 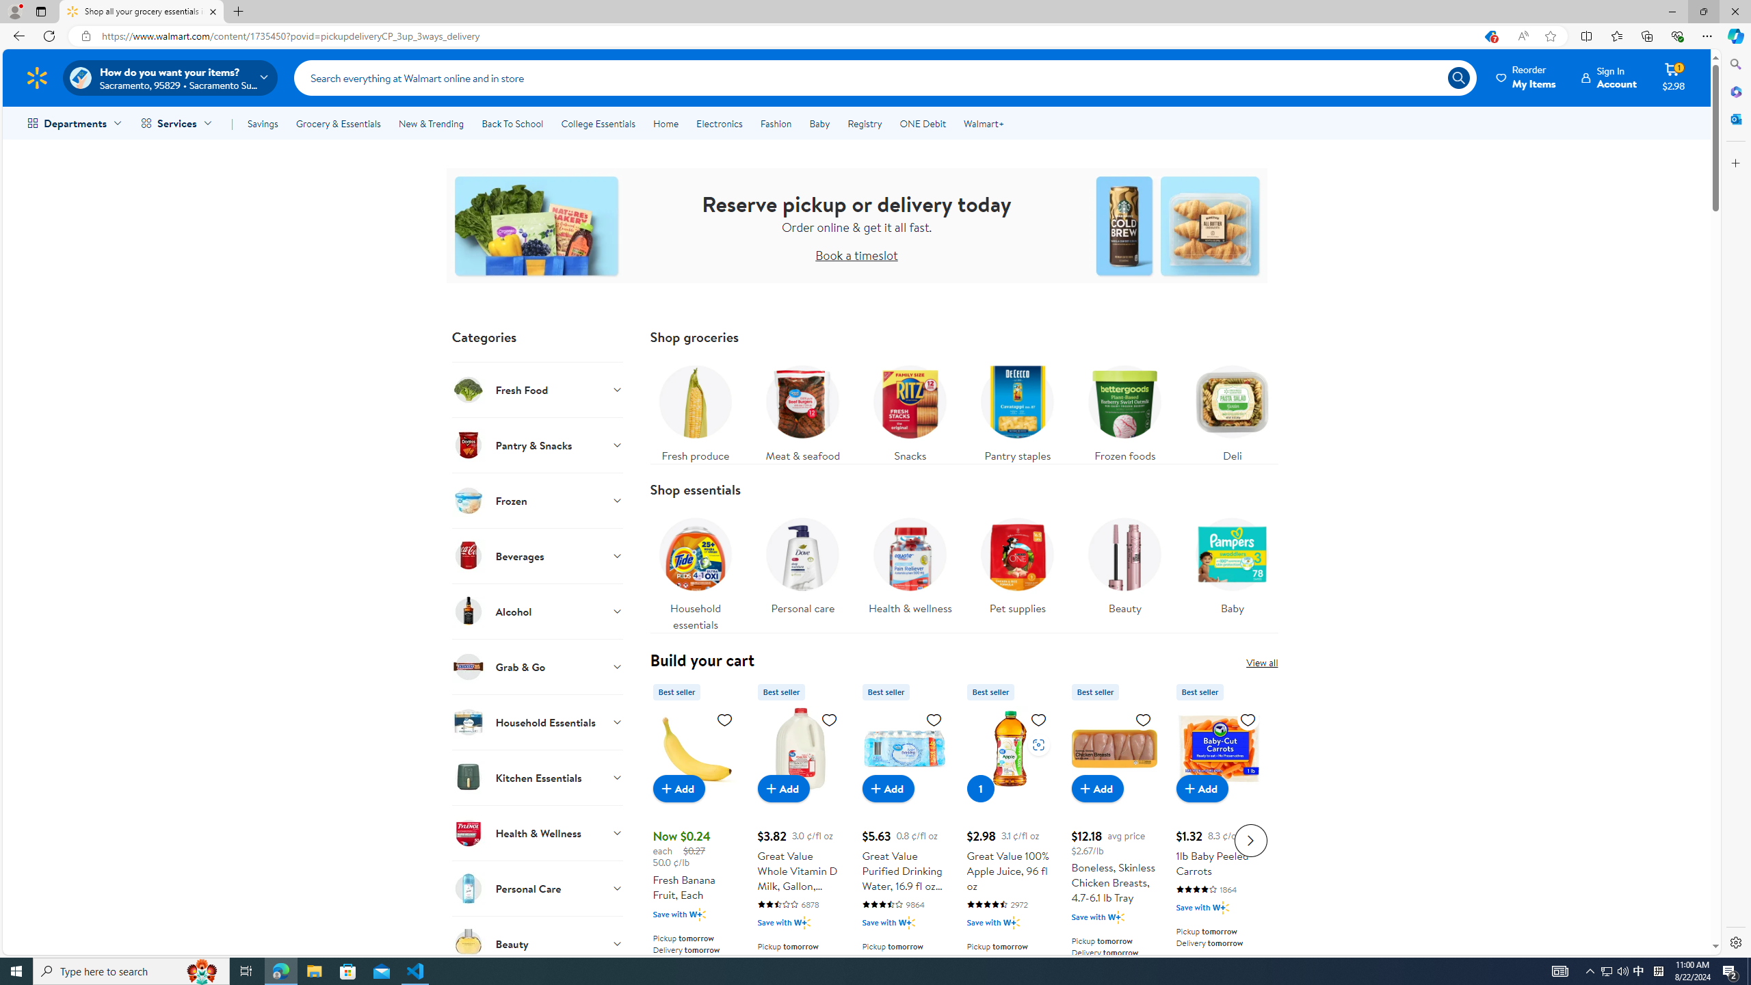 I want to click on Sign InAccount, so click(x=1609, y=77).